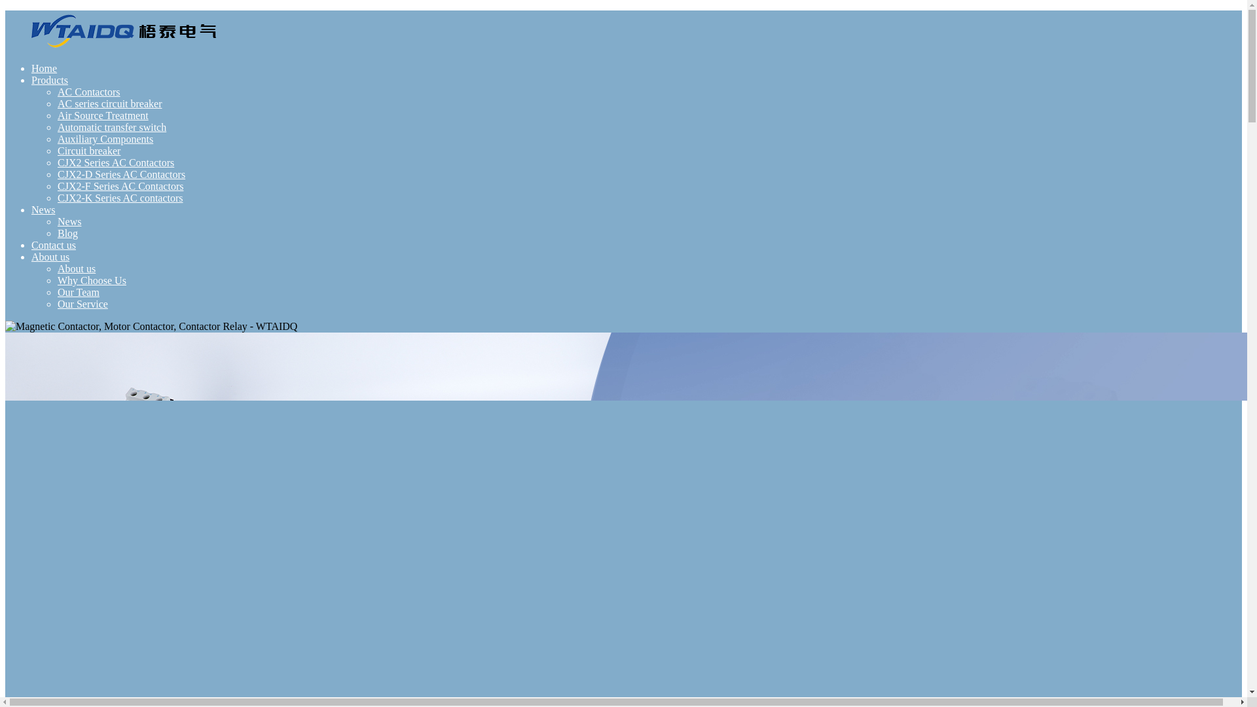  Describe the element at coordinates (89, 151) in the screenshot. I see `Circuit breaker` at that location.